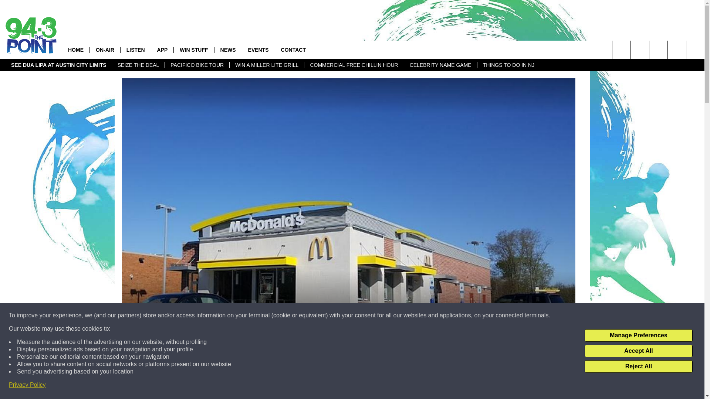 Image resolution: width=710 pixels, height=399 pixels. I want to click on Share on Twitter, so click(444, 386).